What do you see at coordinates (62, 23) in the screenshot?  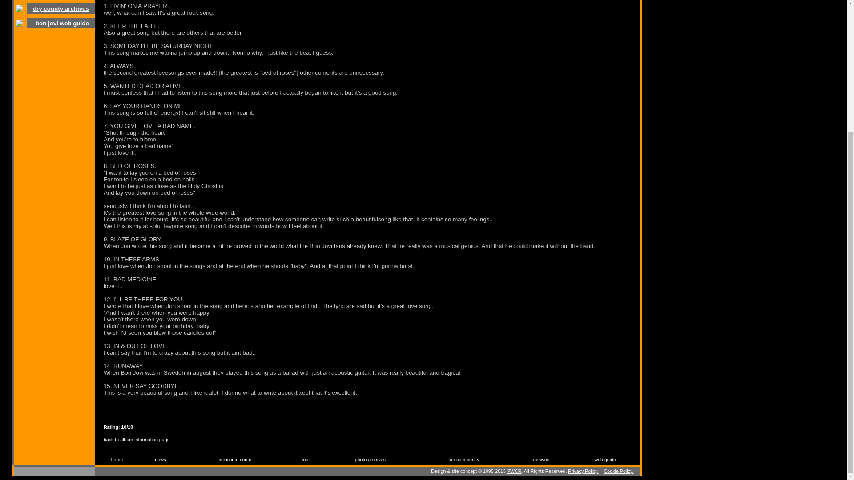 I see `bon jovi web guide` at bounding box center [62, 23].